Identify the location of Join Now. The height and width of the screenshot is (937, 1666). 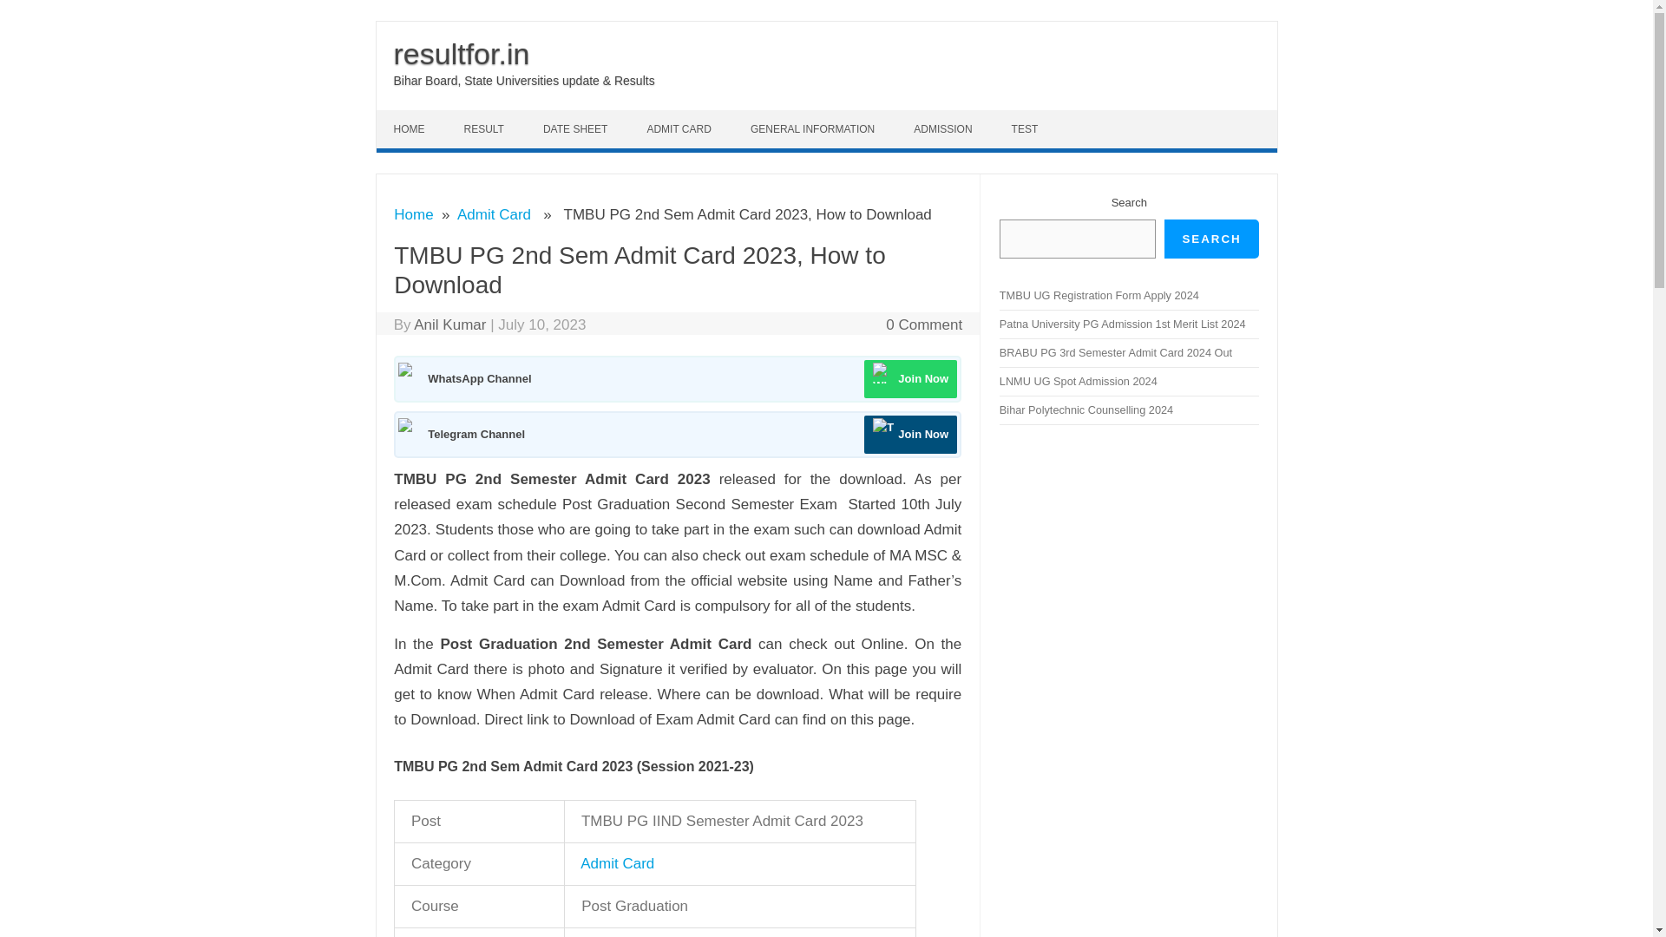
(910, 378).